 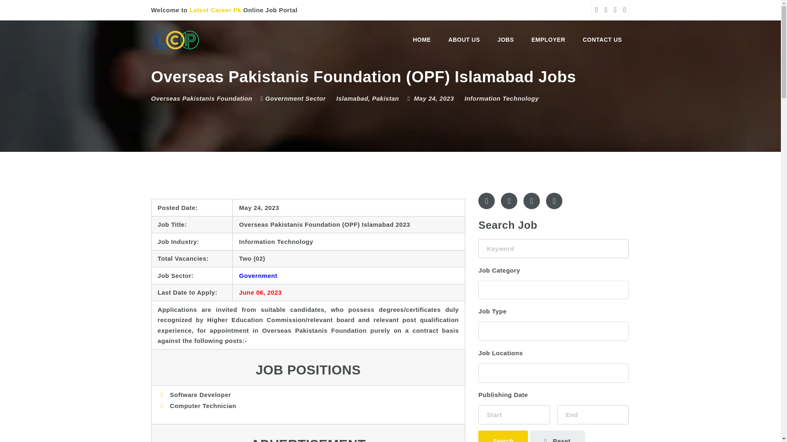 What do you see at coordinates (352, 98) in the screenshot?
I see `Islamabad` at bounding box center [352, 98].